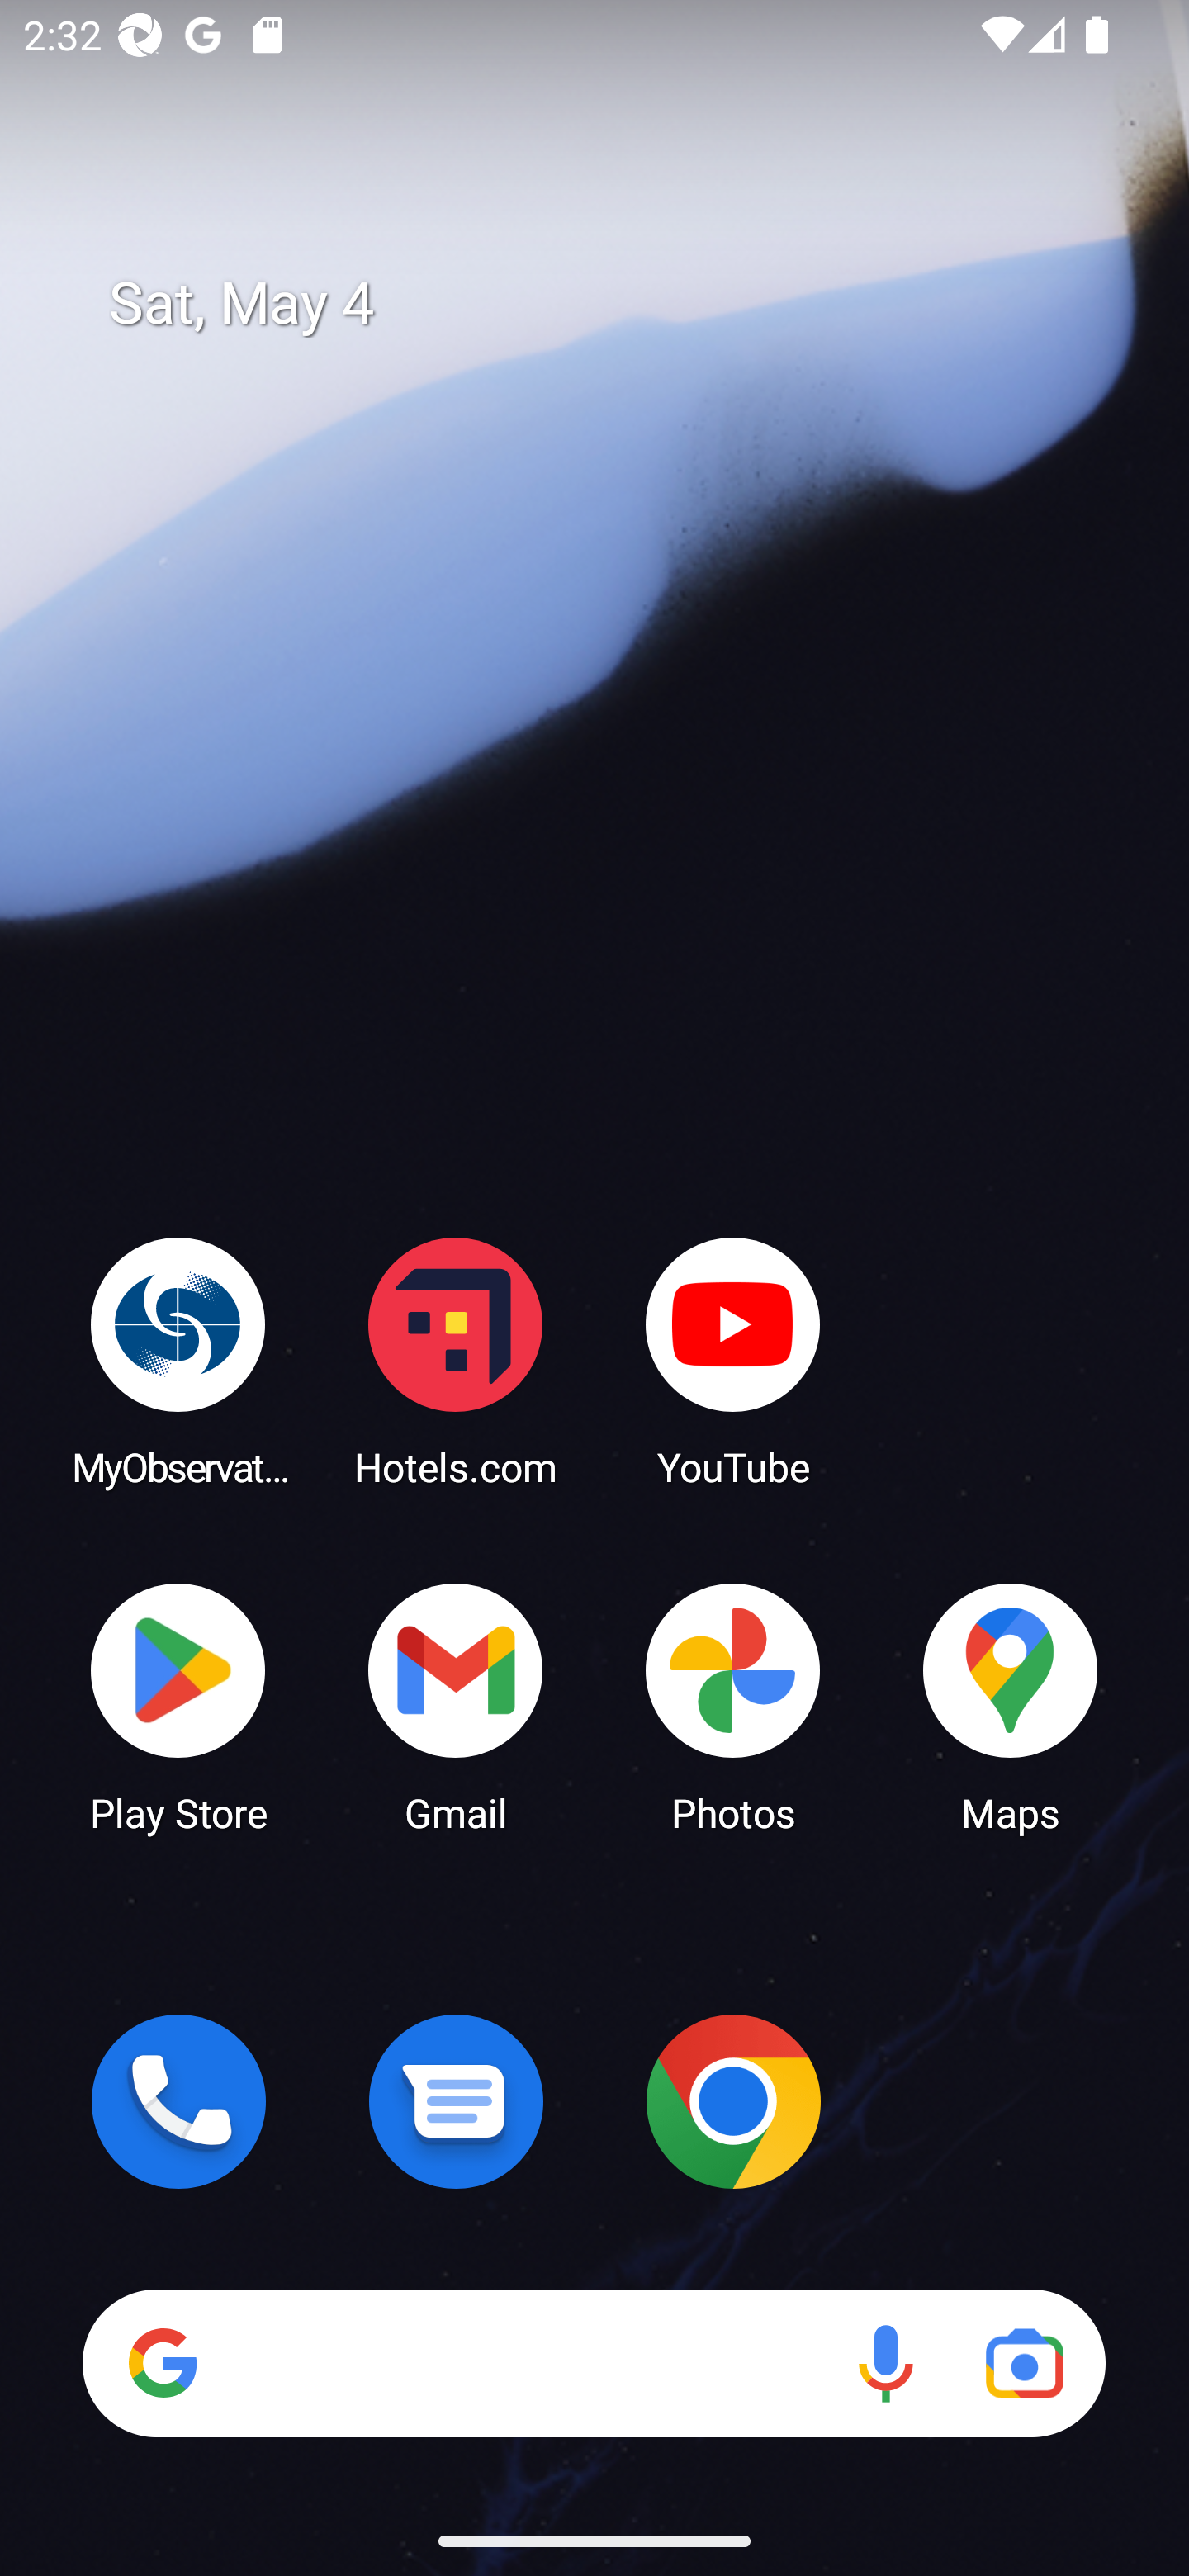  What do you see at coordinates (456, 1361) in the screenshot?
I see `Hotels.com` at bounding box center [456, 1361].